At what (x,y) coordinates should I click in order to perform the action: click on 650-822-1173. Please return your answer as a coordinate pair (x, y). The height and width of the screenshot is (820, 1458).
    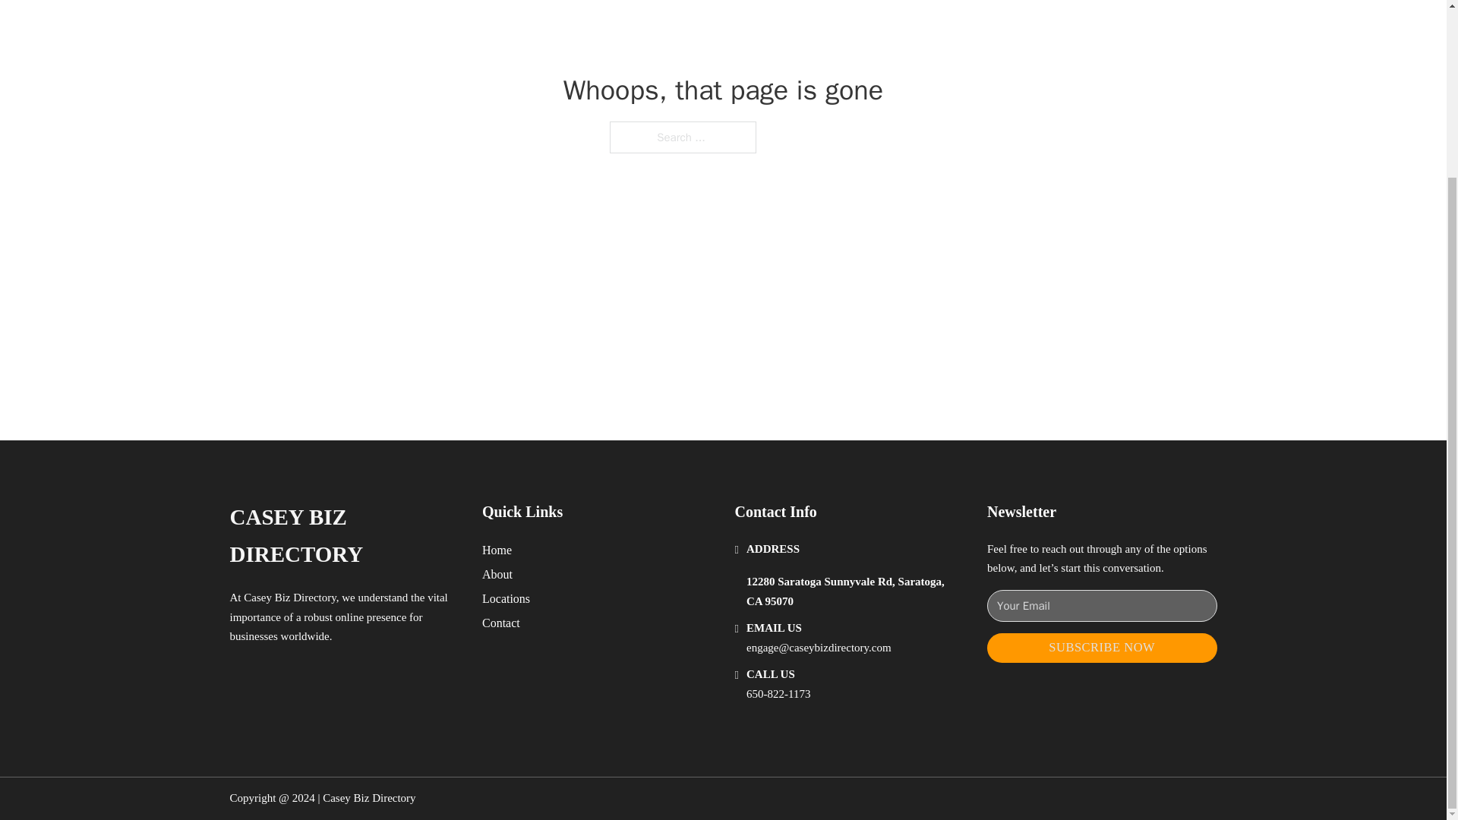
    Looking at the image, I should click on (778, 694).